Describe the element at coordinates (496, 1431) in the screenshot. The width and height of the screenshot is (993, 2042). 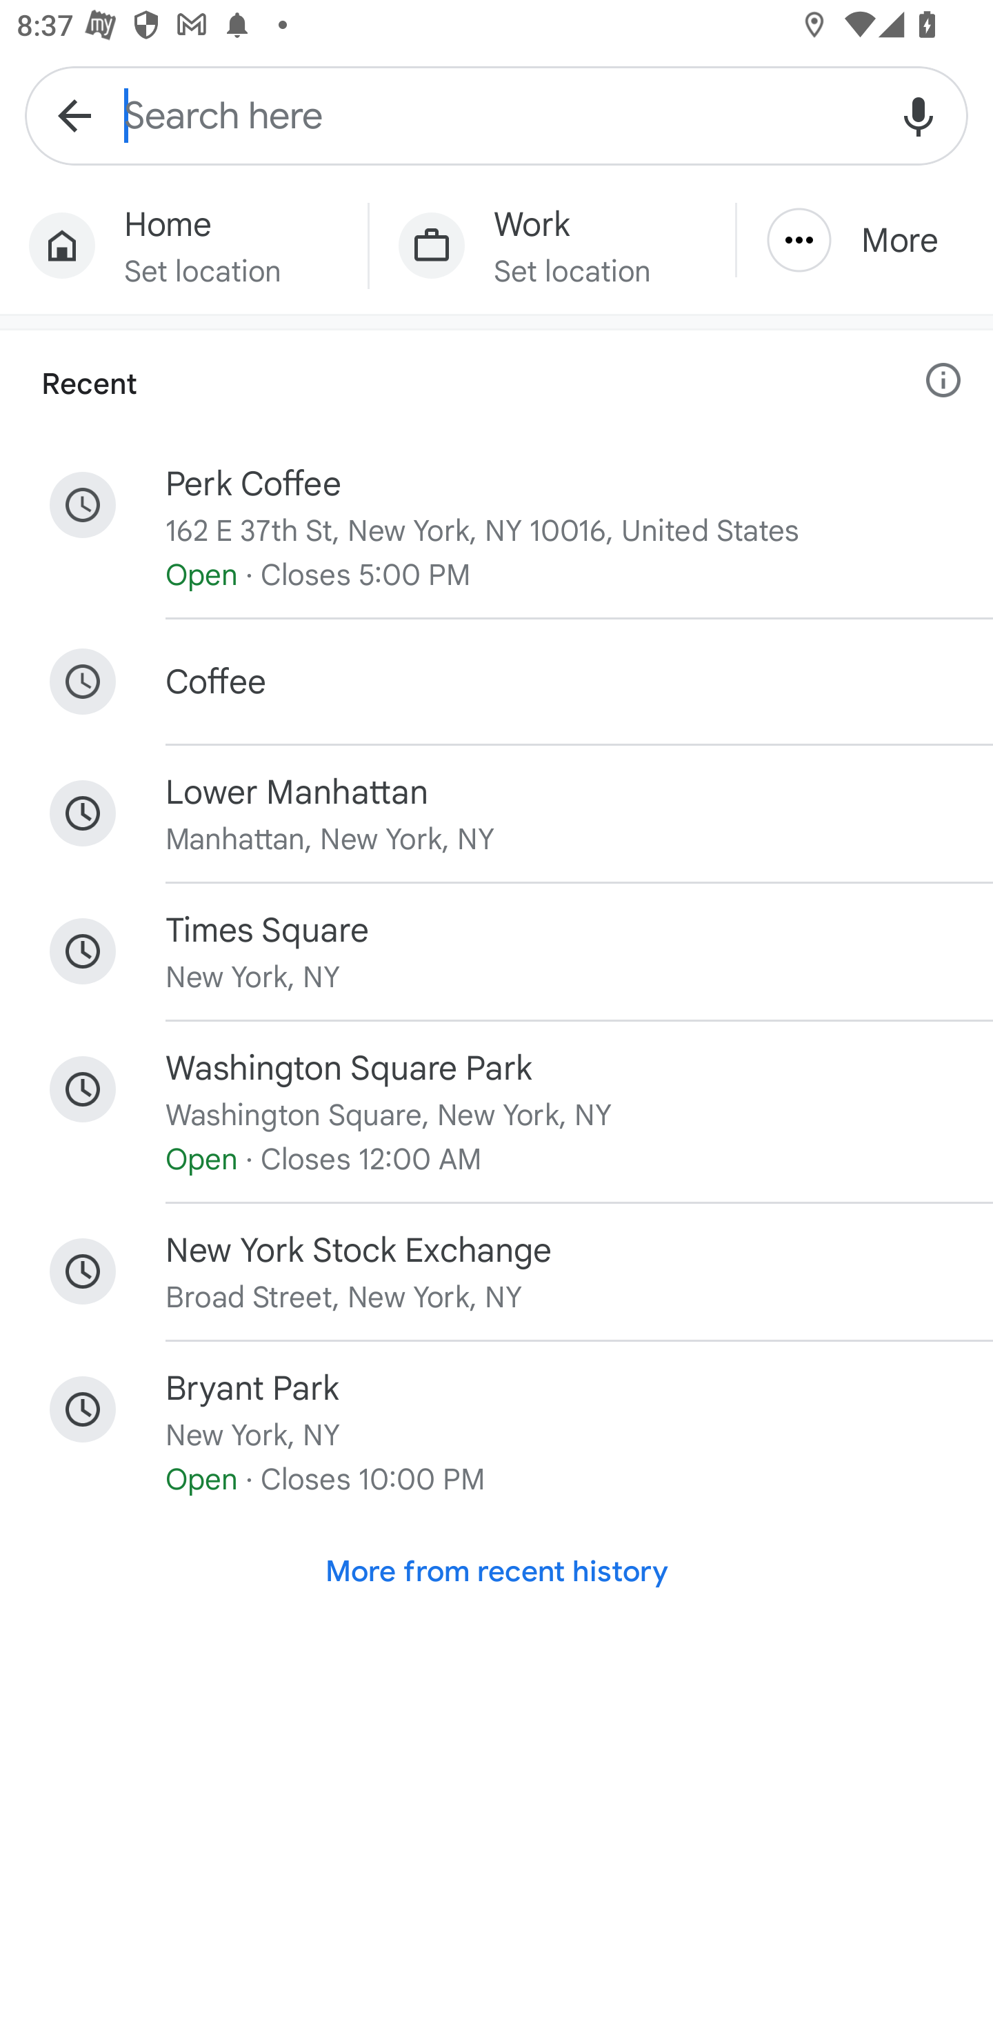
I see `Bryant Park New York, NY Open · Closes 10:00 PM` at that location.